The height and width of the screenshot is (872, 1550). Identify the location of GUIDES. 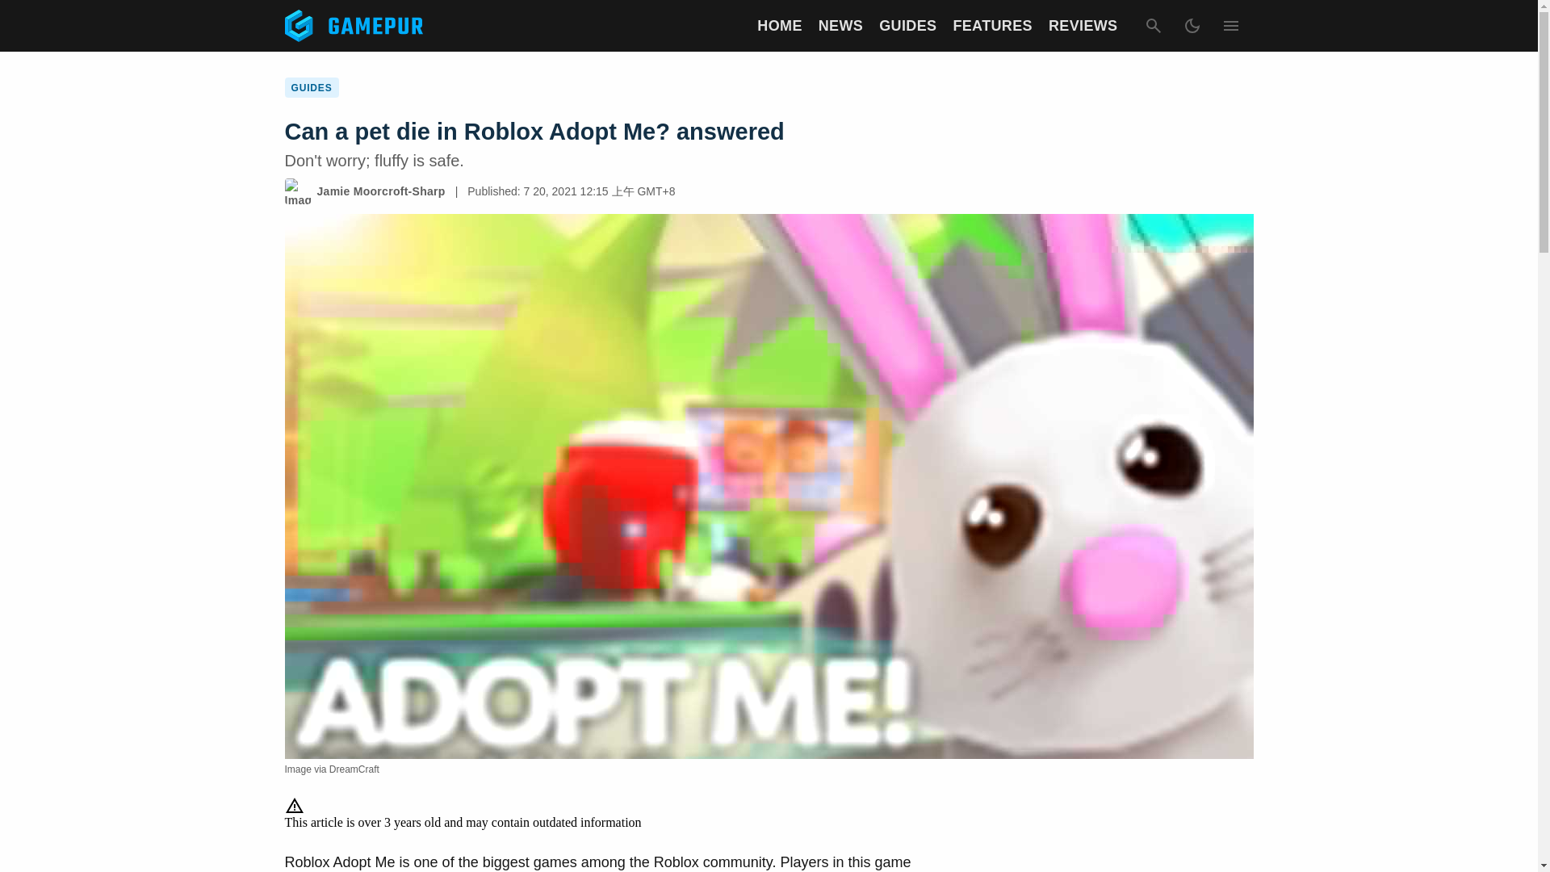
(907, 26).